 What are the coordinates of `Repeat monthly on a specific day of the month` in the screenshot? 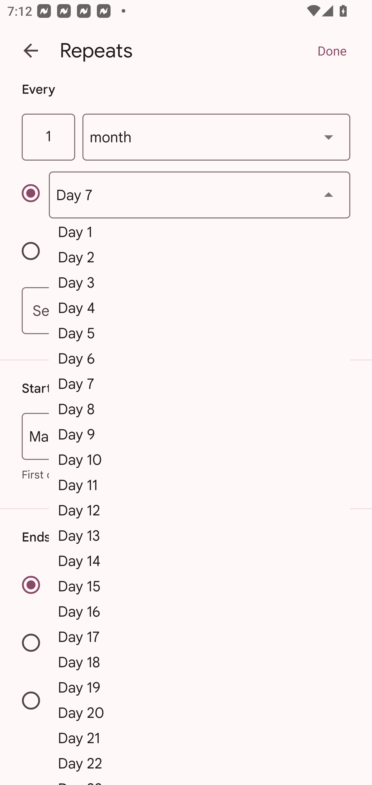 It's located at (35, 195).